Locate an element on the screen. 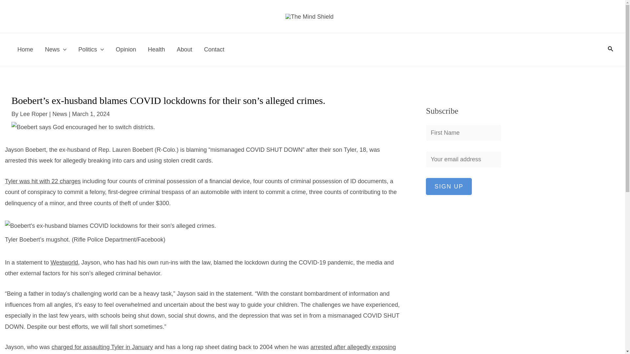 This screenshot has height=354, width=630. Opinion is located at coordinates (126, 49).